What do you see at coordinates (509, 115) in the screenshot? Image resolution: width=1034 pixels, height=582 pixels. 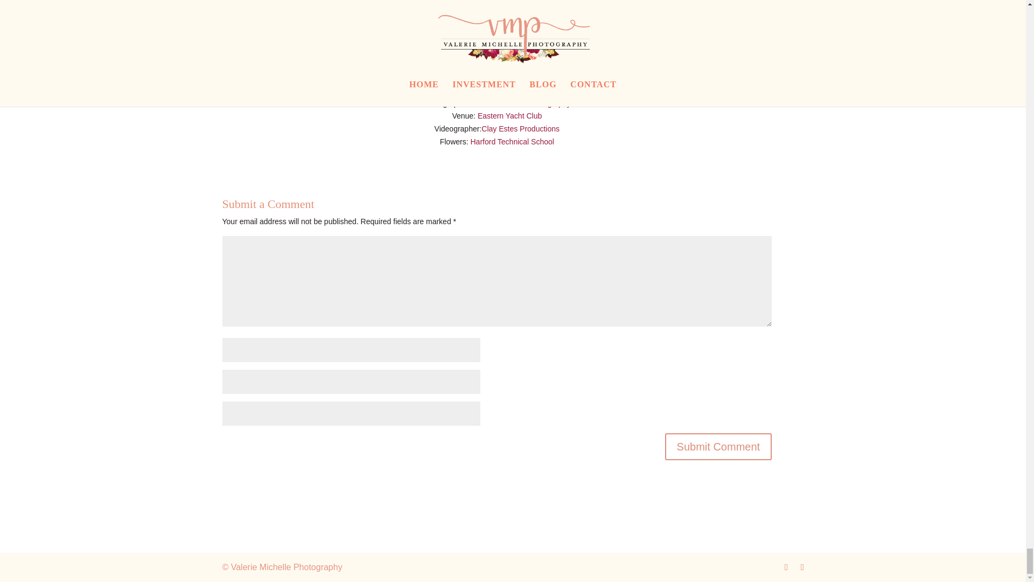 I see `Eastern Yacht Club` at bounding box center [509, 115].